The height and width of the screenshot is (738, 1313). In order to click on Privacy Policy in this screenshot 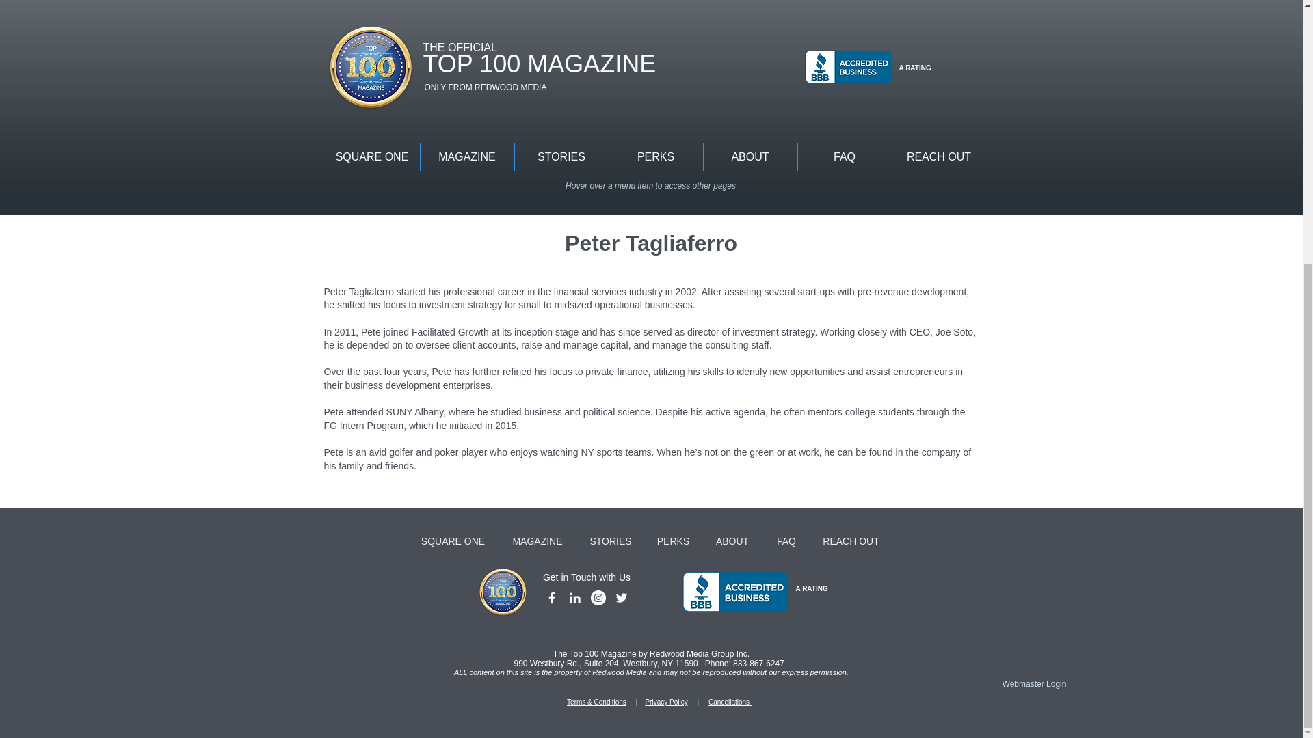, I will do `click(665, 701)`.